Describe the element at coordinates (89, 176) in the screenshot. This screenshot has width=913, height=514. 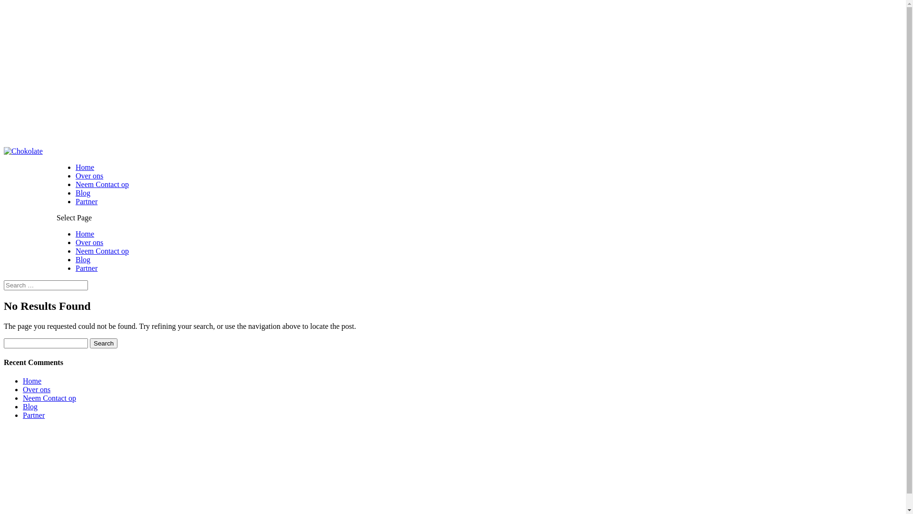
I see `Over ons` at that location.